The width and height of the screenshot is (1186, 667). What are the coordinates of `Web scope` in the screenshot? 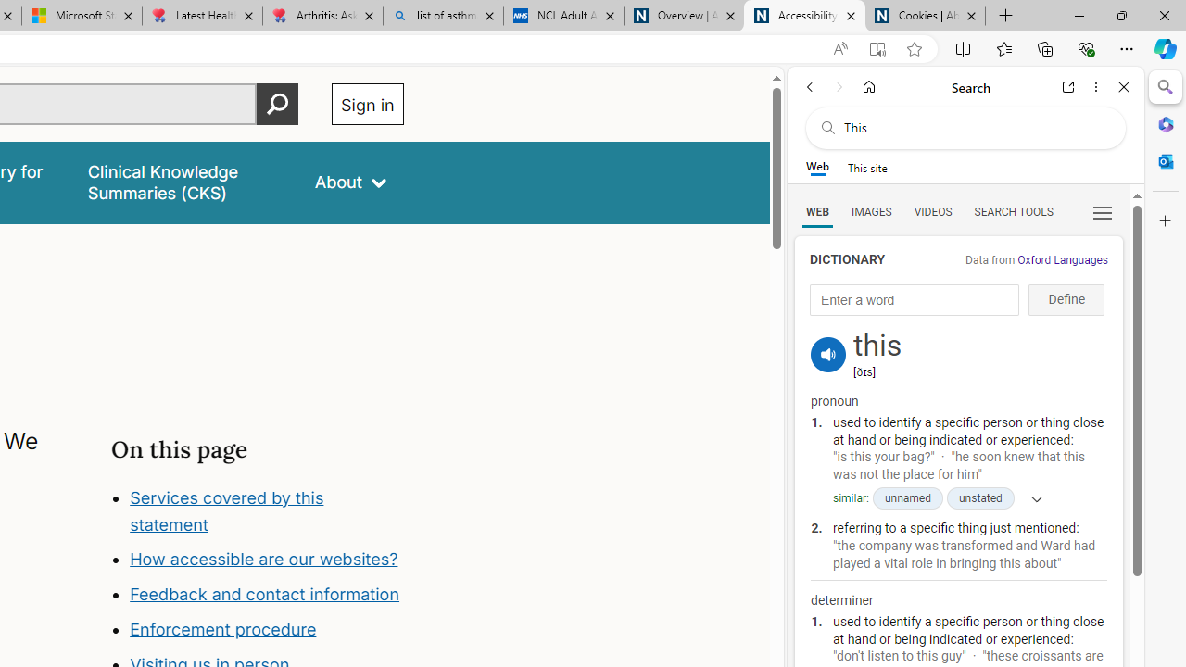 It's located at (817, 167).